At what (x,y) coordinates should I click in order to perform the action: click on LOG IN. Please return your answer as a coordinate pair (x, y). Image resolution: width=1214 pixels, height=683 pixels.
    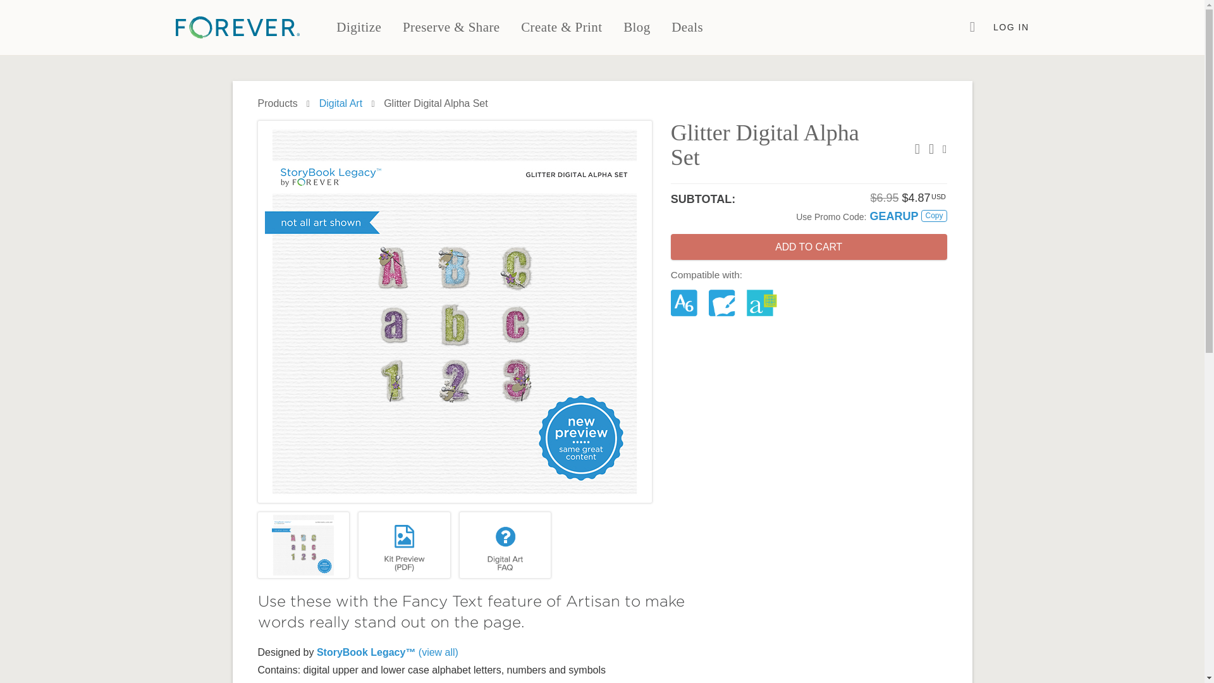
    Looking at the image, I should click on (1011, 28).